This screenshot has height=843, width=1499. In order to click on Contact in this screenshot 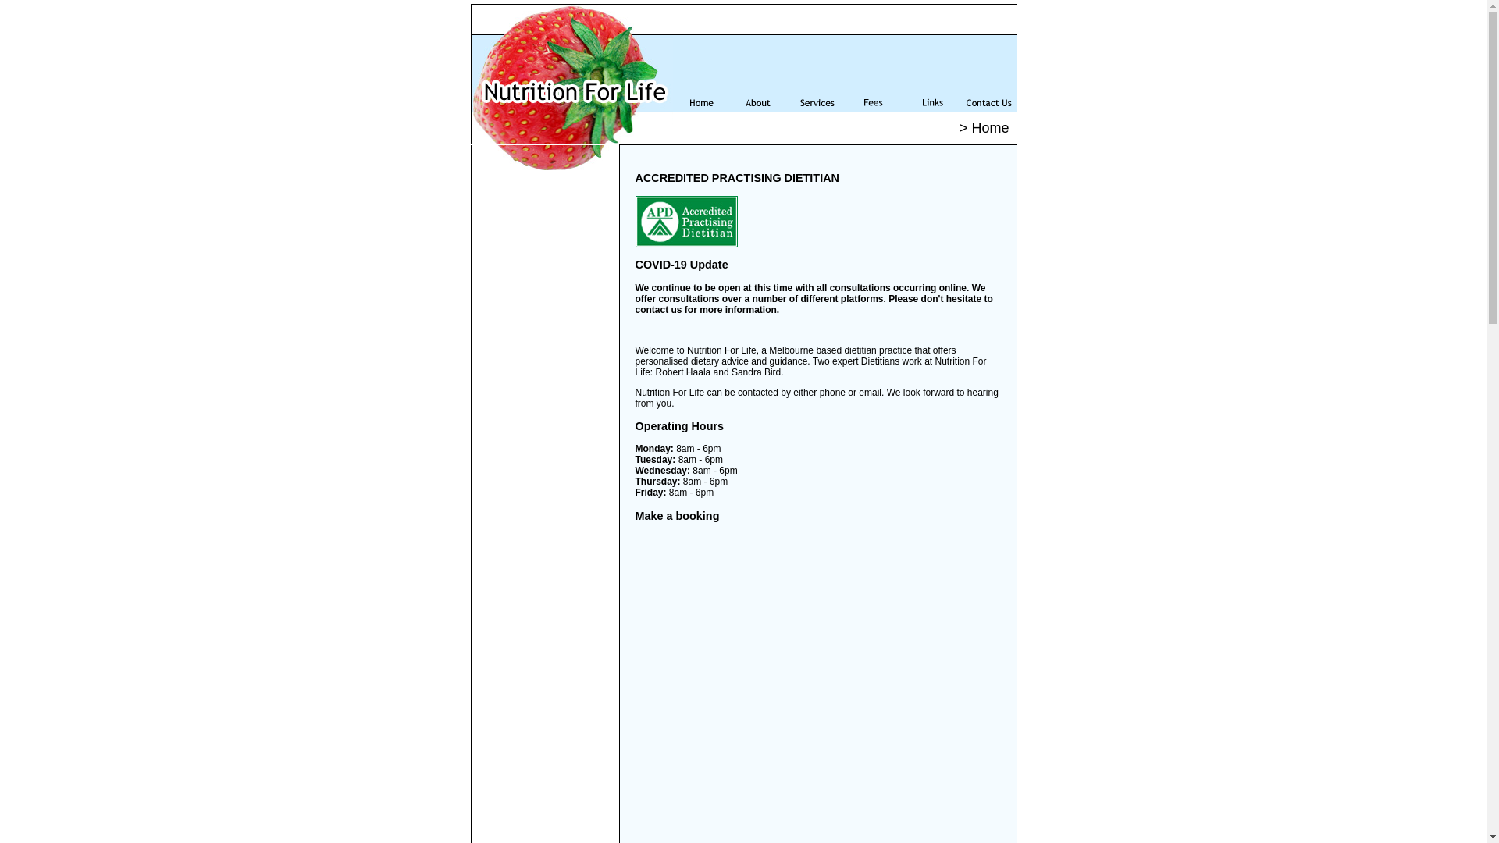, I will do `click(988, 73)`.